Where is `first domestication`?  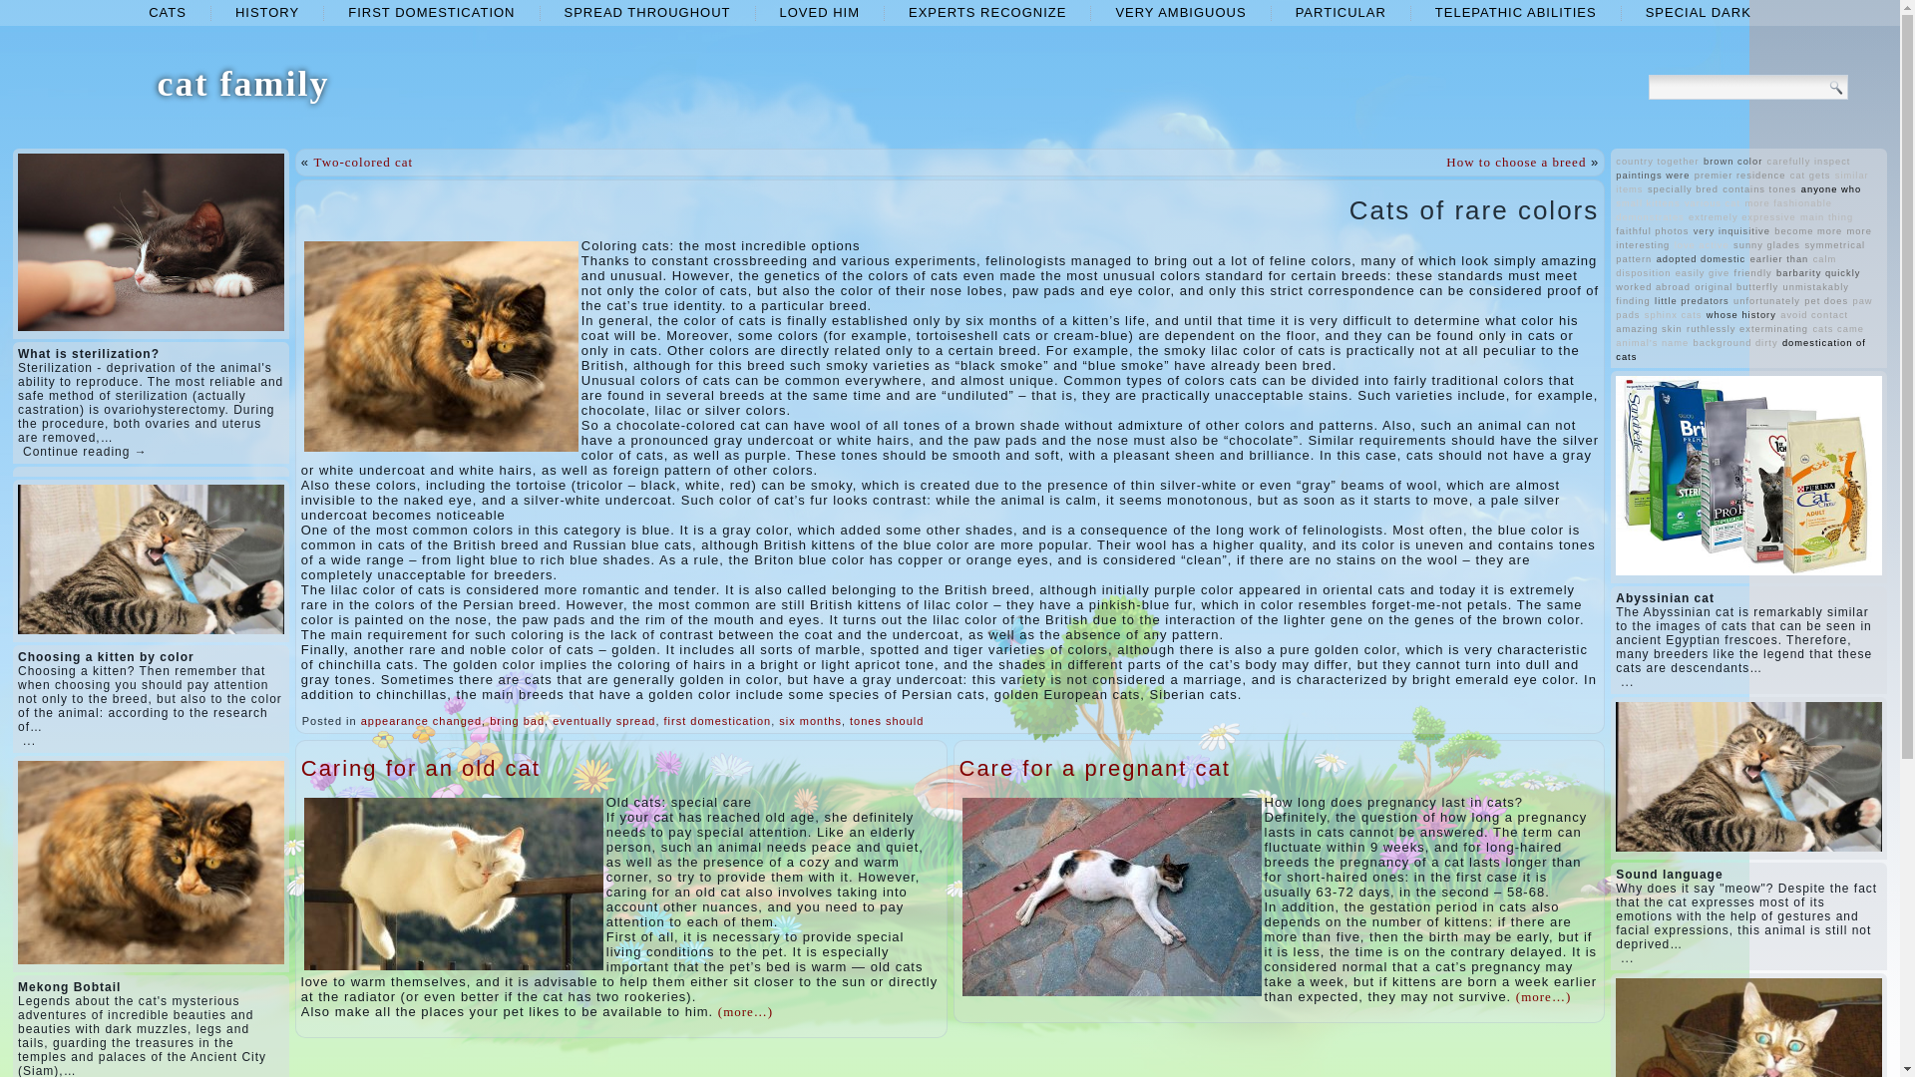 first domestication is located at coordinates (718, 721).